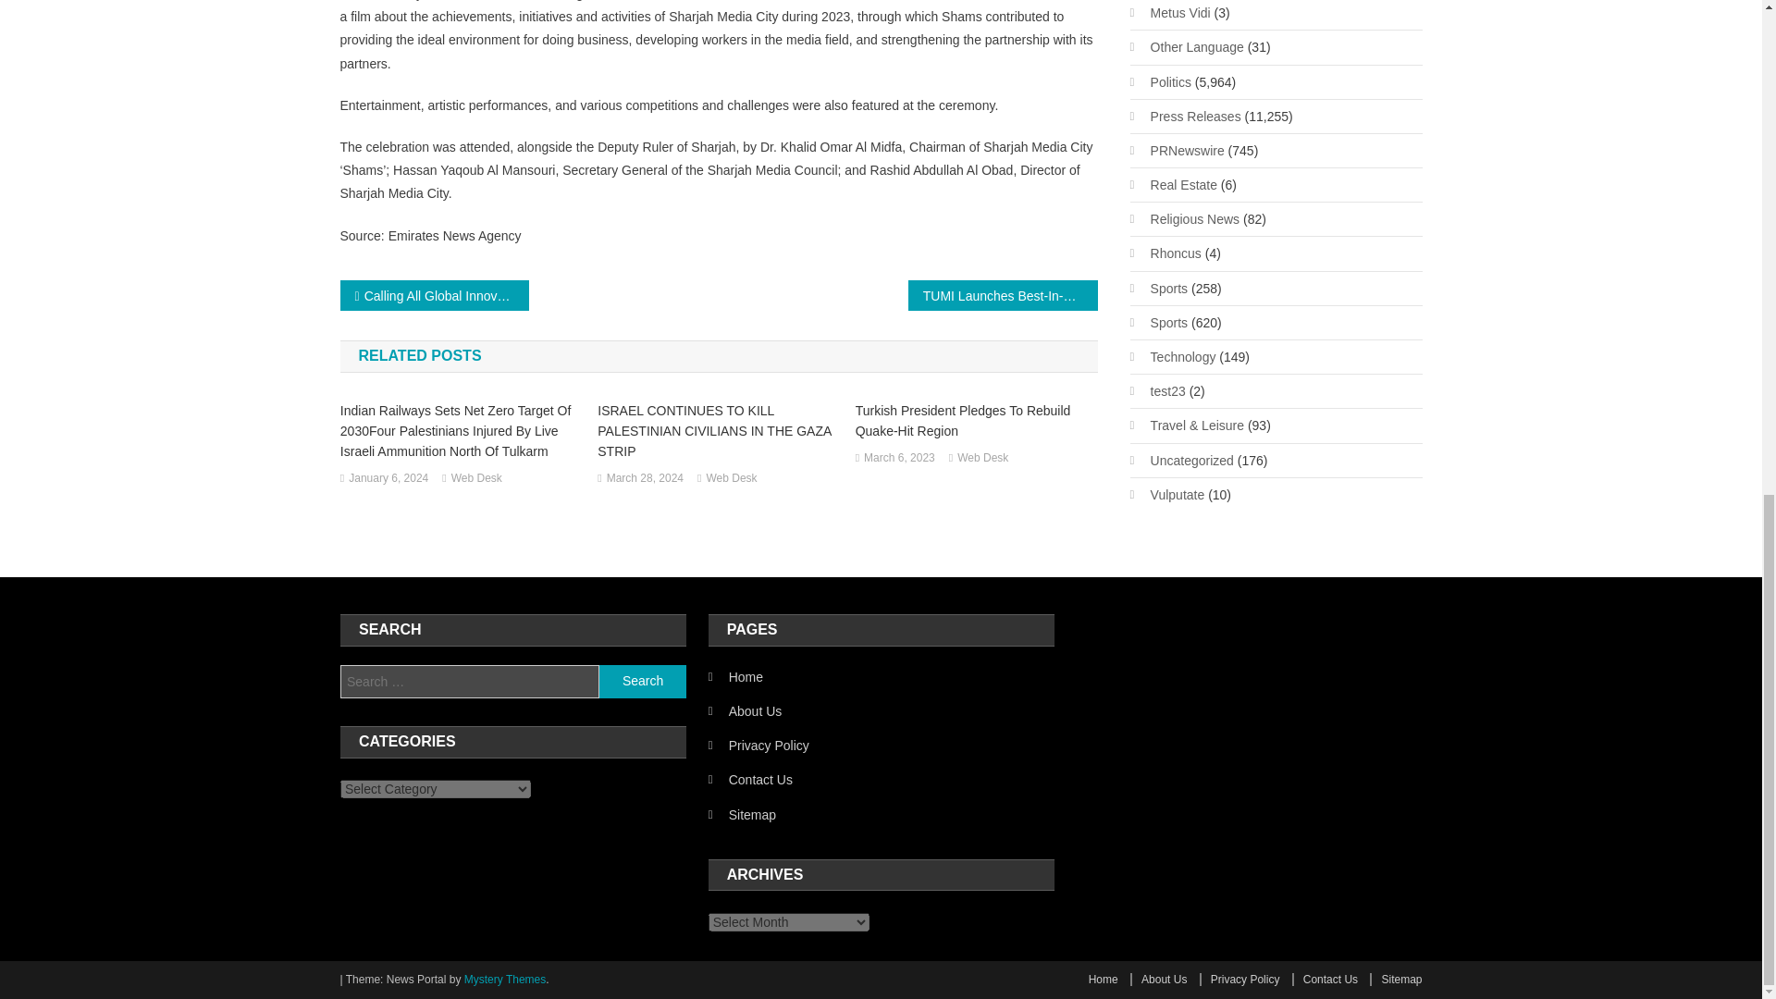 The height and width of the screenshot is (999, 1776). I want to click on Turkish President Pledges To Rebuild Quake-Hit Region, so click(977, 421).